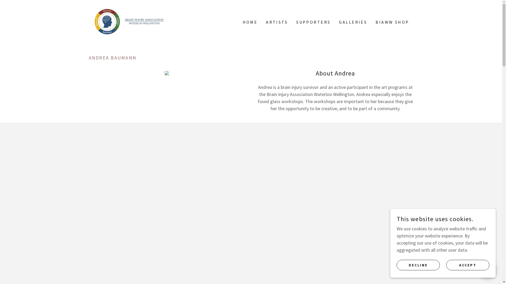  I want to click on GALLERIES, so click(353, 22).